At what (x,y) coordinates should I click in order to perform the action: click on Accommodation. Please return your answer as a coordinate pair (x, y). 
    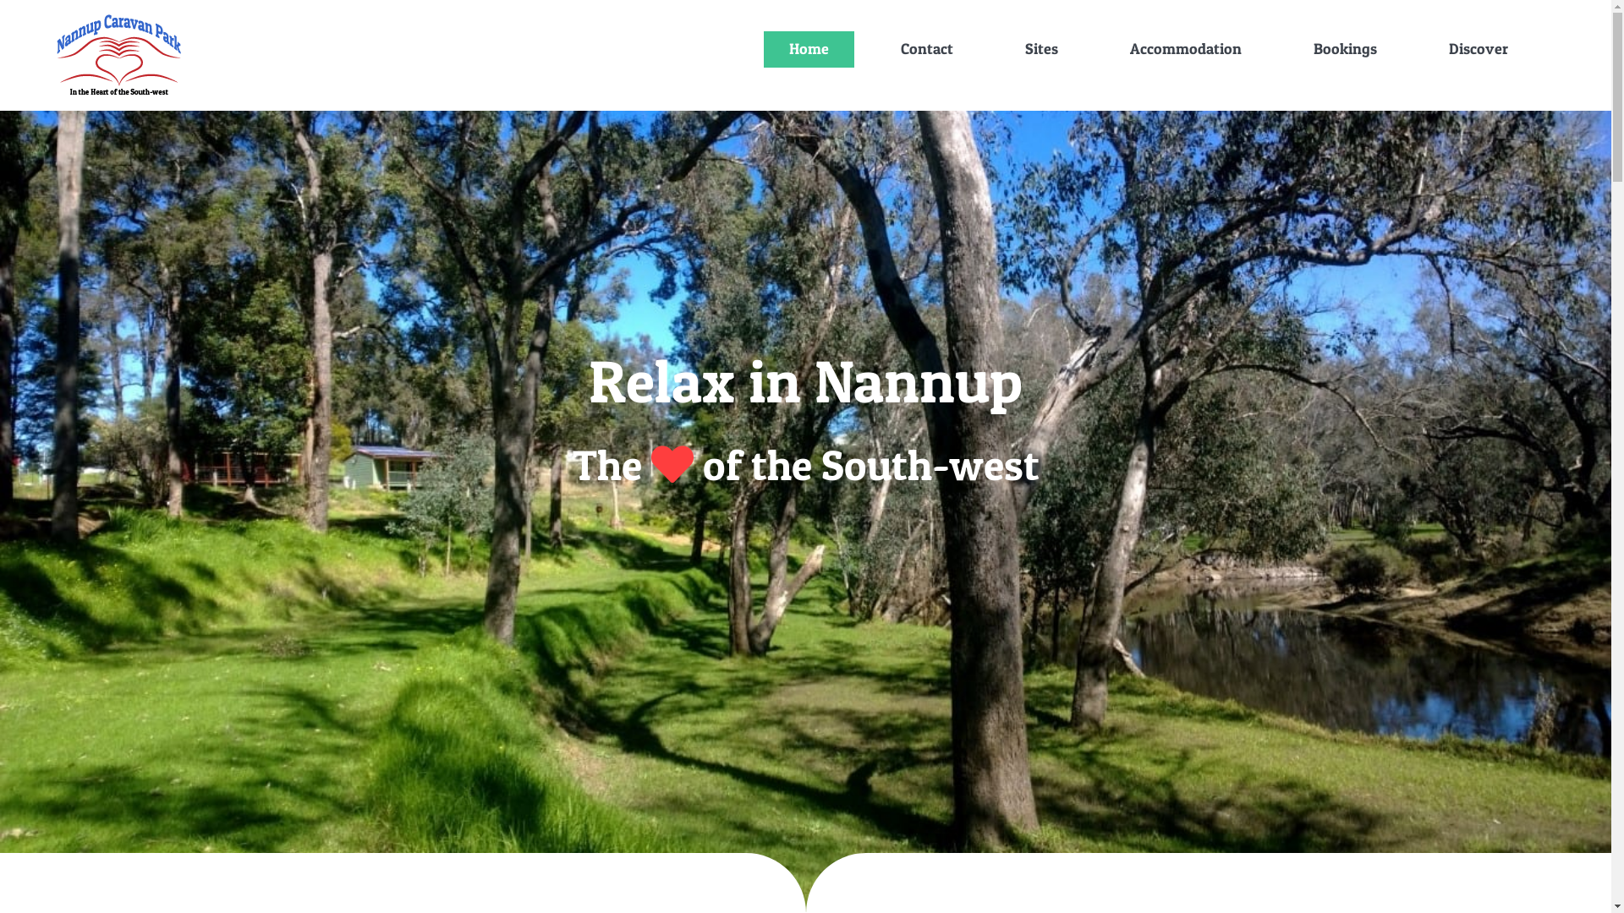
    Looking at the image, I should click on (1186, 49).